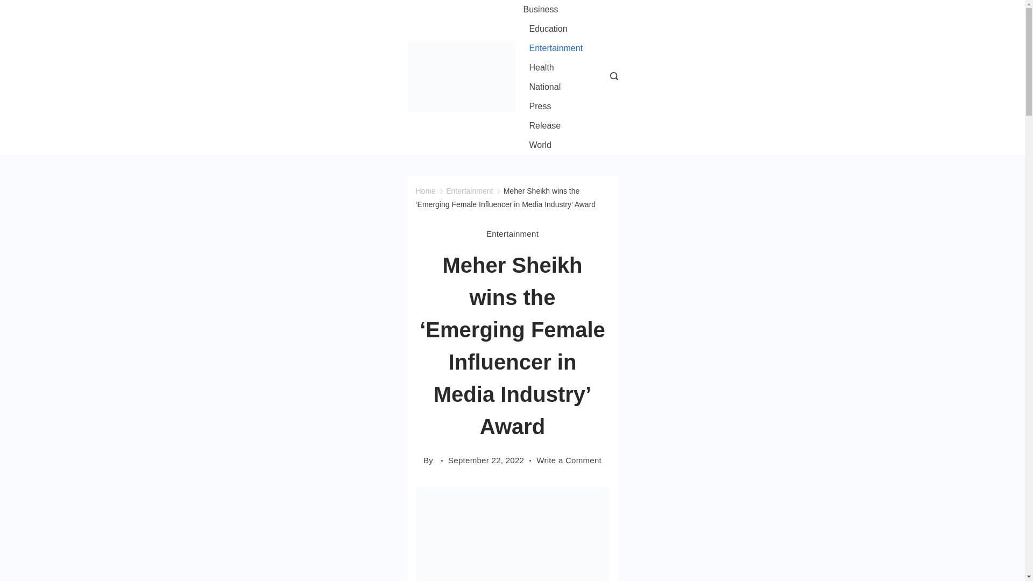 This screenshot has width=1033, height=581. I want to click on Entertainment, so click(469, 190).